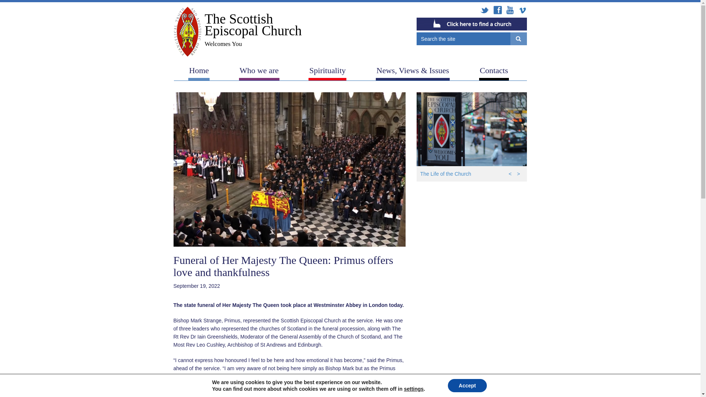 The image size is (706, 397). I want to click on twitter, so click(485, 10).